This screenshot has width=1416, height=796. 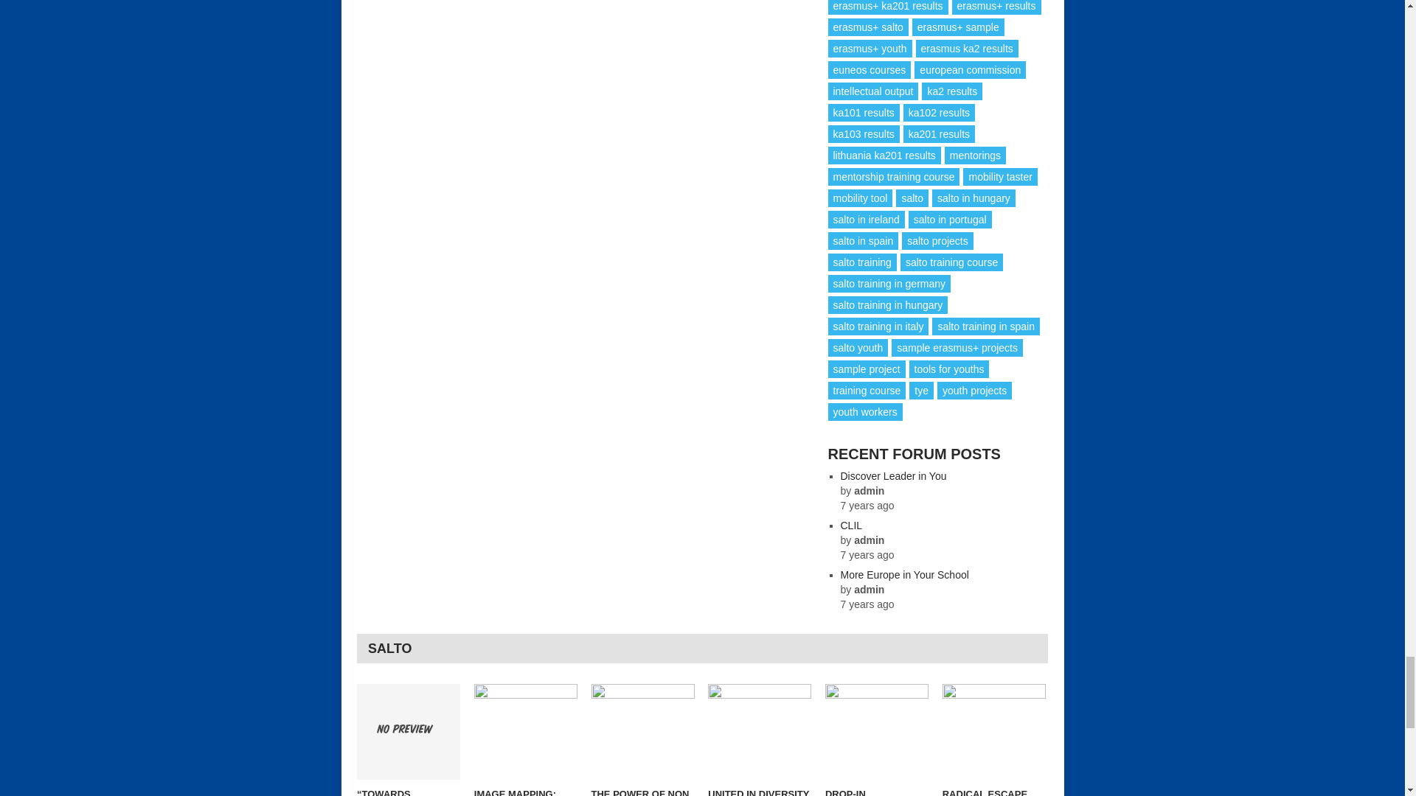 What do you see at coordinates (894, 476) in the screenshot?
I see `Discover Leader in You` at bounding box center [894, 476].